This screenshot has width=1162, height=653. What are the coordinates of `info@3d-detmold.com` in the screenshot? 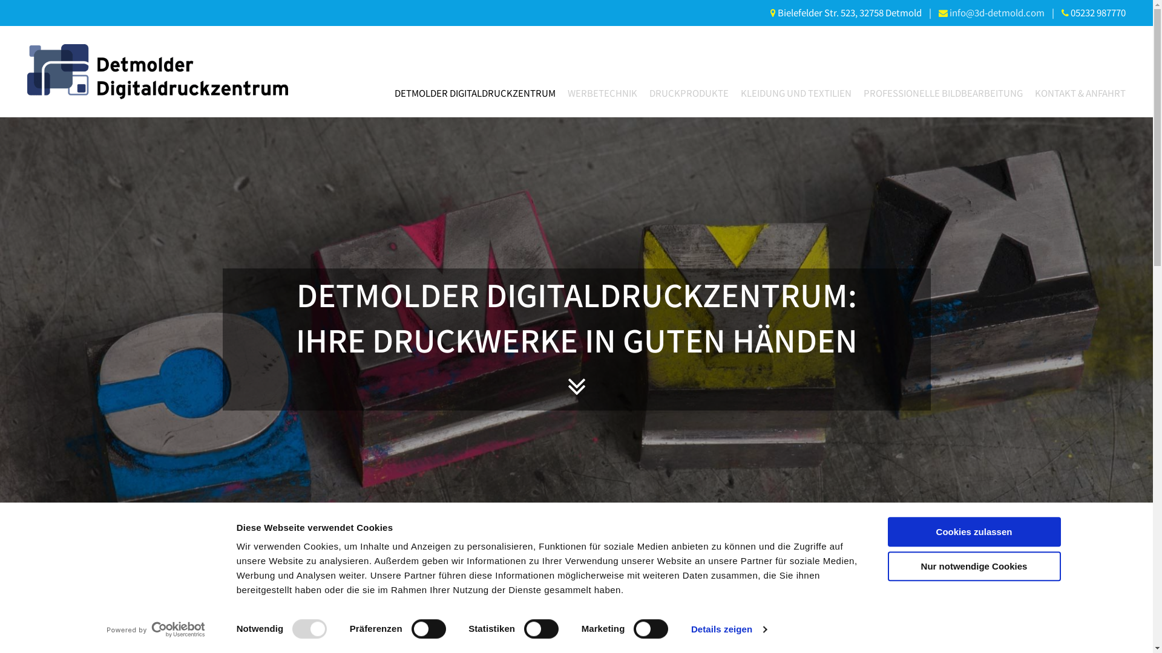 It's located at (997, 12).